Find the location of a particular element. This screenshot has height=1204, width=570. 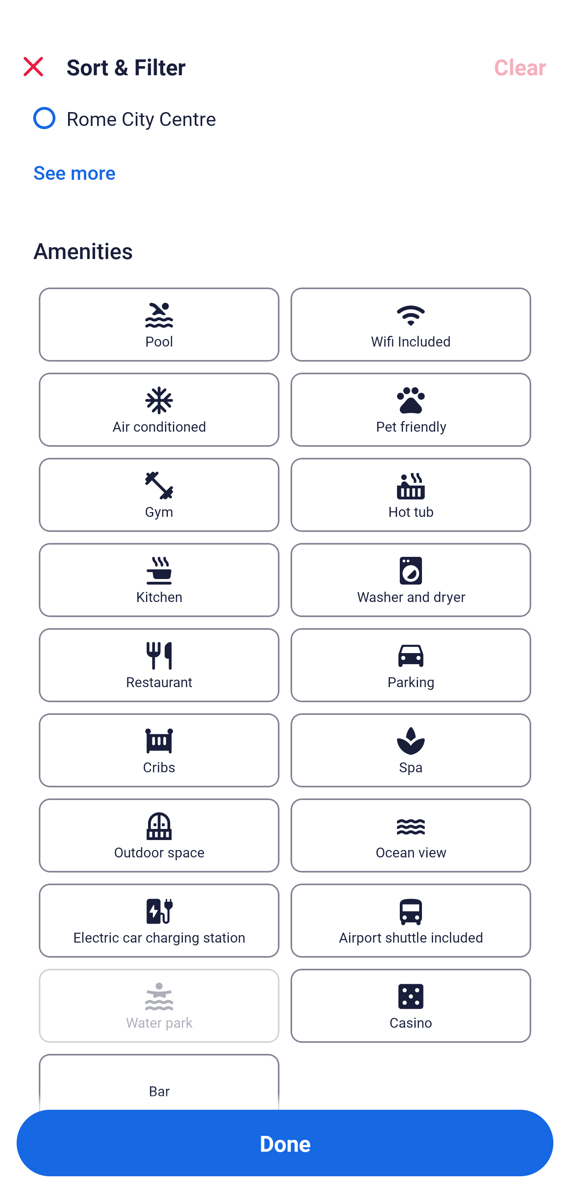

Hot tub is located at coordinates (411, 495).